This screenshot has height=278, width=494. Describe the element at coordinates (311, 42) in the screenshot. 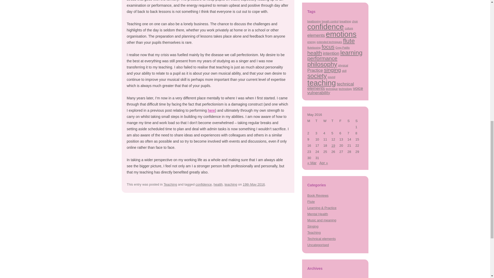

I see `energy` at that location.